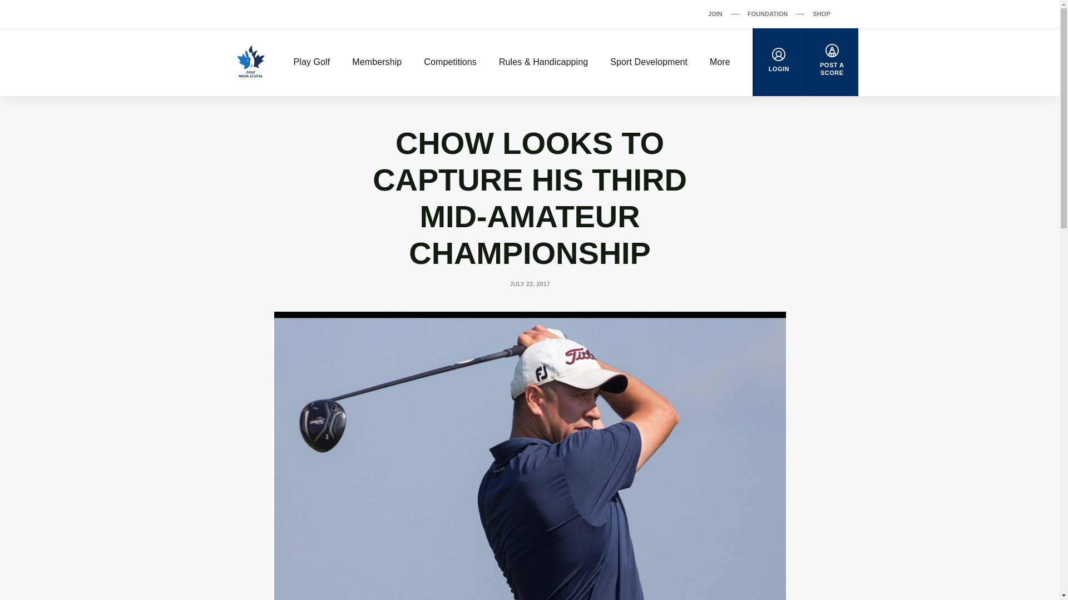 The height and width of the screenshot is (600, 1068). I want to click on Sport Development, so click(649, 62).